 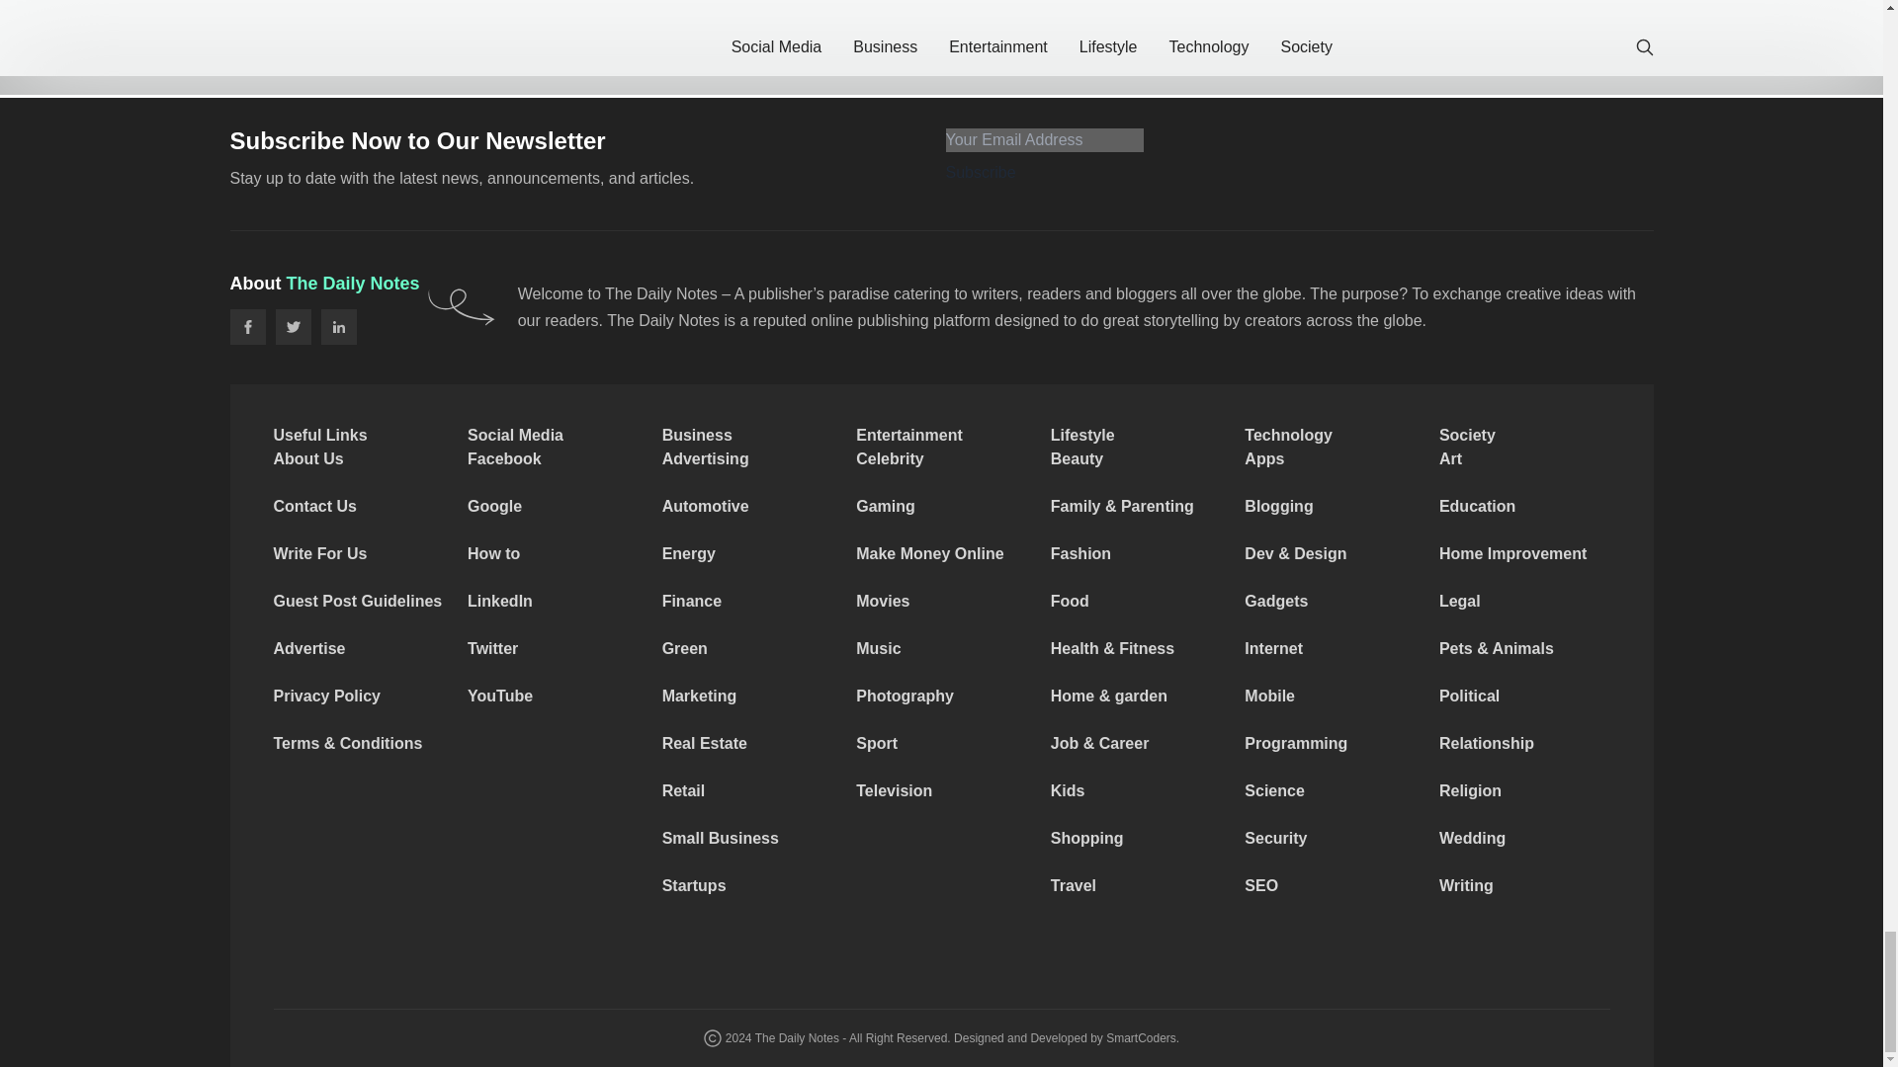 I want to click on Subscribe, so click(x=981, y=172).